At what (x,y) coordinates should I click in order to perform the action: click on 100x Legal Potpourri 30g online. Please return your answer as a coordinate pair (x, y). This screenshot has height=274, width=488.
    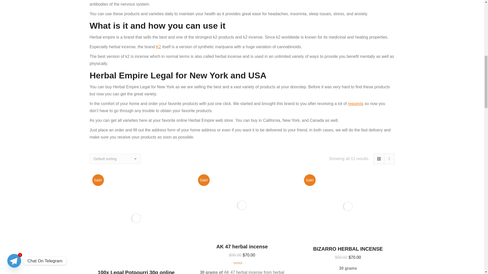
    Looking at the image, I should click on (136, 272).